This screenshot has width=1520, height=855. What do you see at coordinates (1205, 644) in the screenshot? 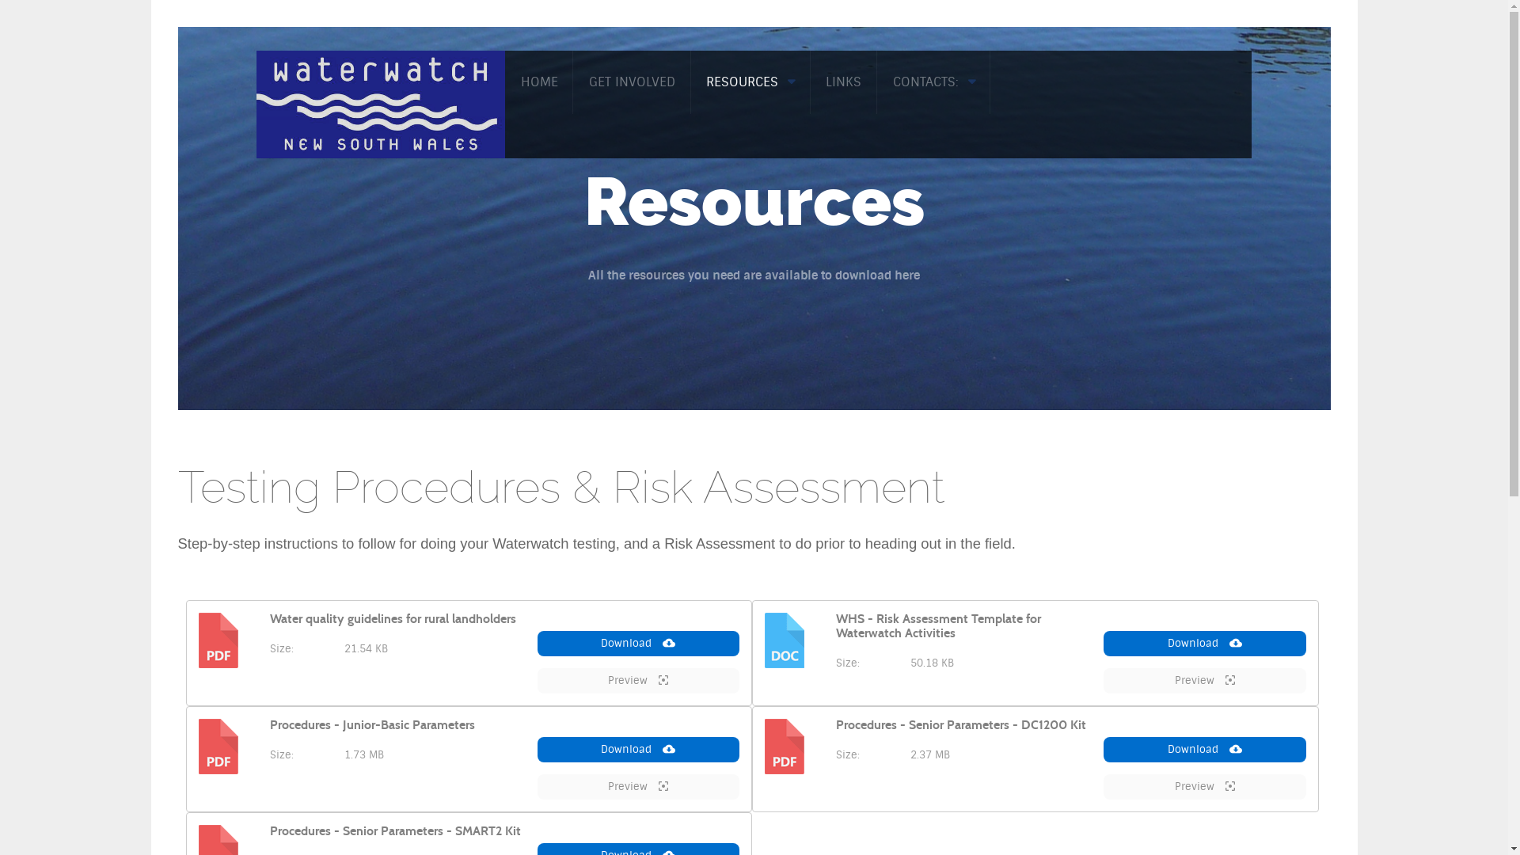
I see `Download` at bounding box center [1205, 644].